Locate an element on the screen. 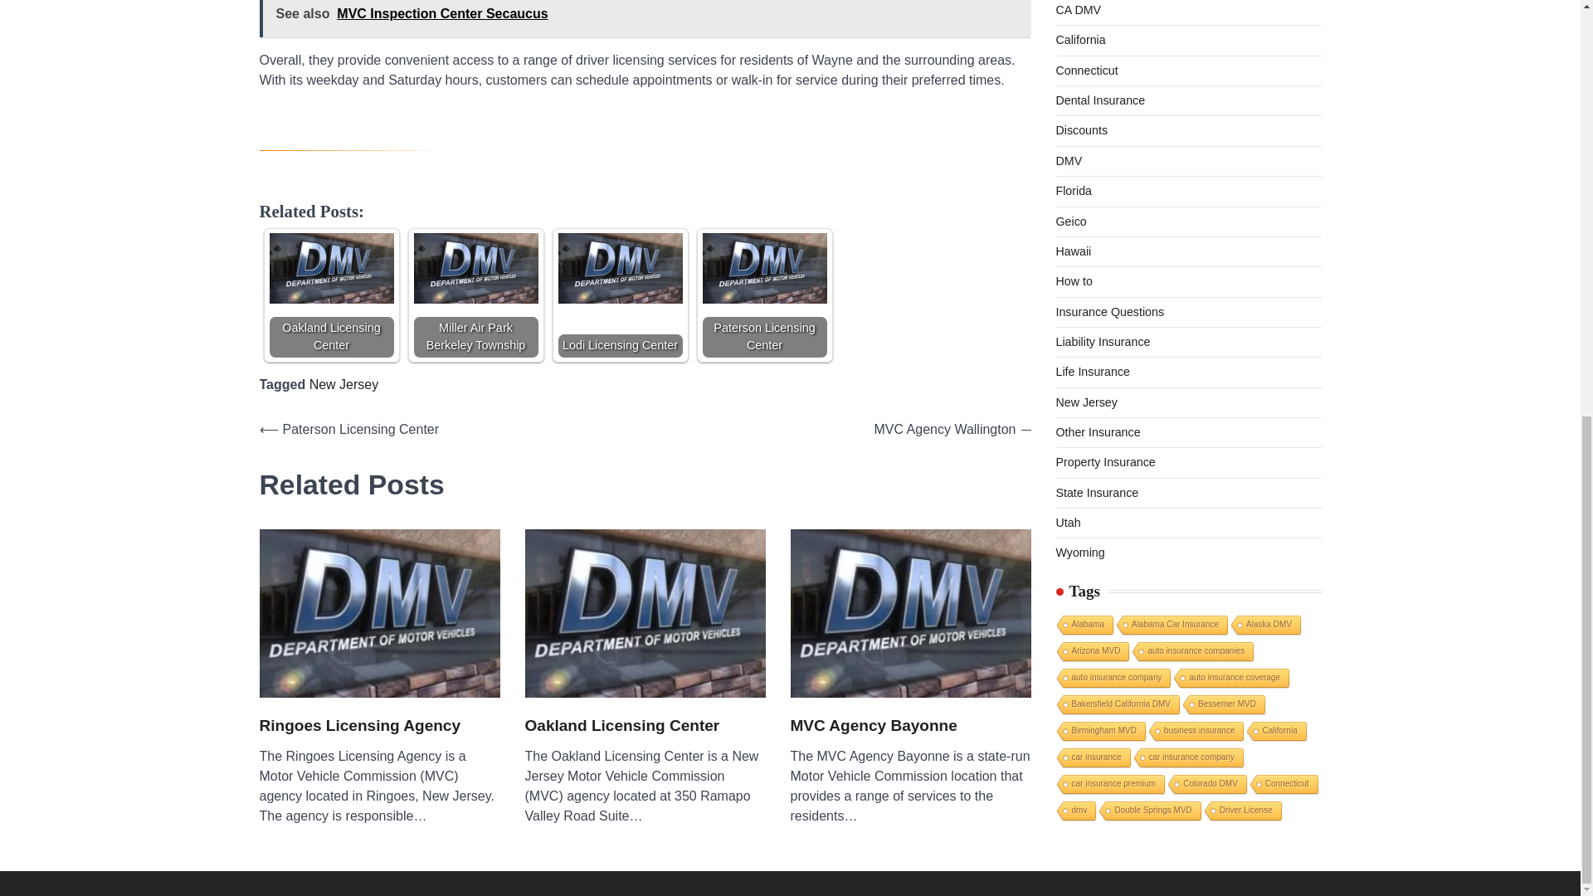 The width and height of the screenshot is (1593, 896). Oakland Licensing Center is located at coordinates (331, 295).